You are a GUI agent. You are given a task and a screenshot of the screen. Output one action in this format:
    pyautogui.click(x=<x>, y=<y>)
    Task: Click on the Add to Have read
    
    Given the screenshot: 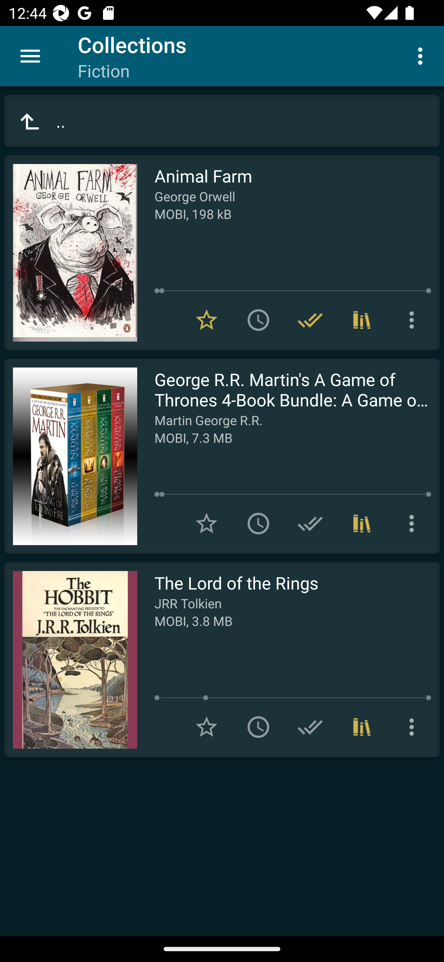 What is the action you would take?
    pyautogui.click(x=310, y=523)
    